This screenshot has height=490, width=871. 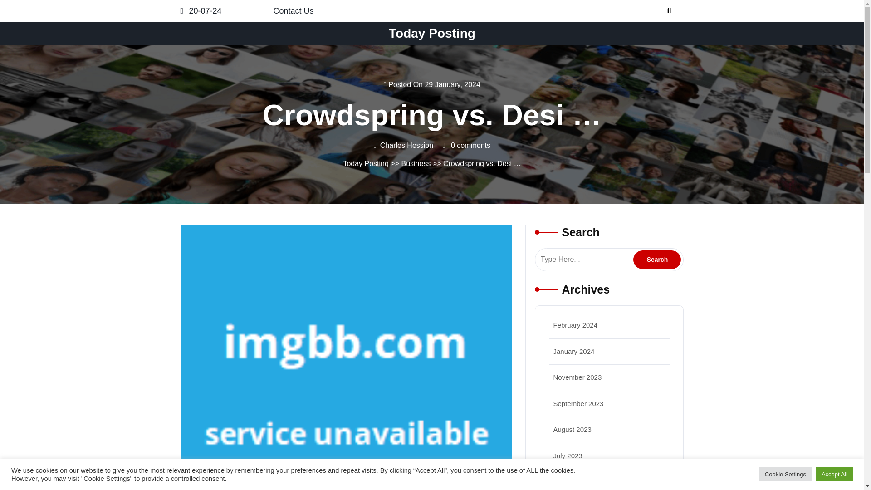 What do you see at coordinates (416, 163) in the screenshot?
I see `Business` at bounding box center [416, 163].